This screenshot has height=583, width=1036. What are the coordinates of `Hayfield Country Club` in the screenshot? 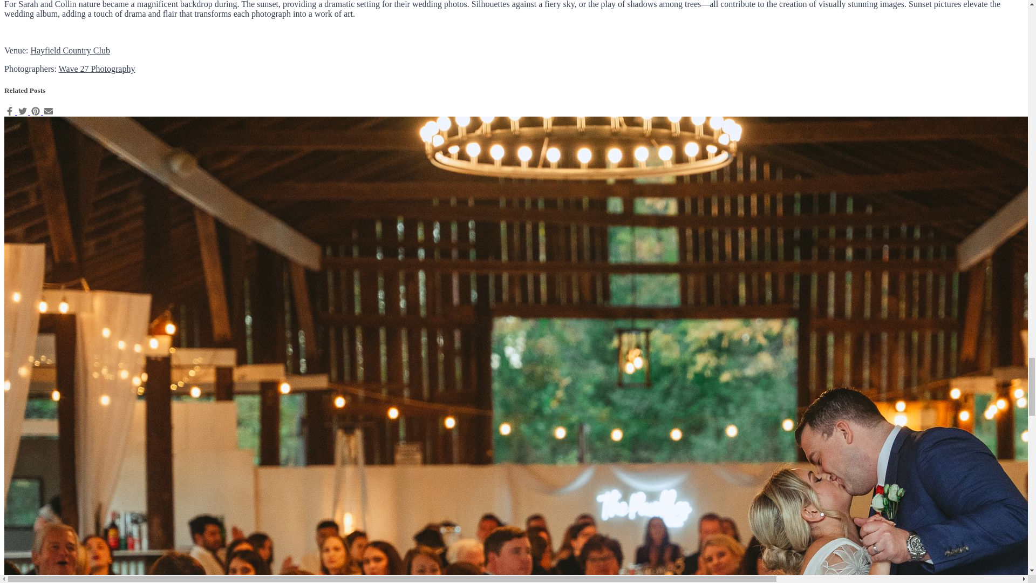 It's located at (70, 50).